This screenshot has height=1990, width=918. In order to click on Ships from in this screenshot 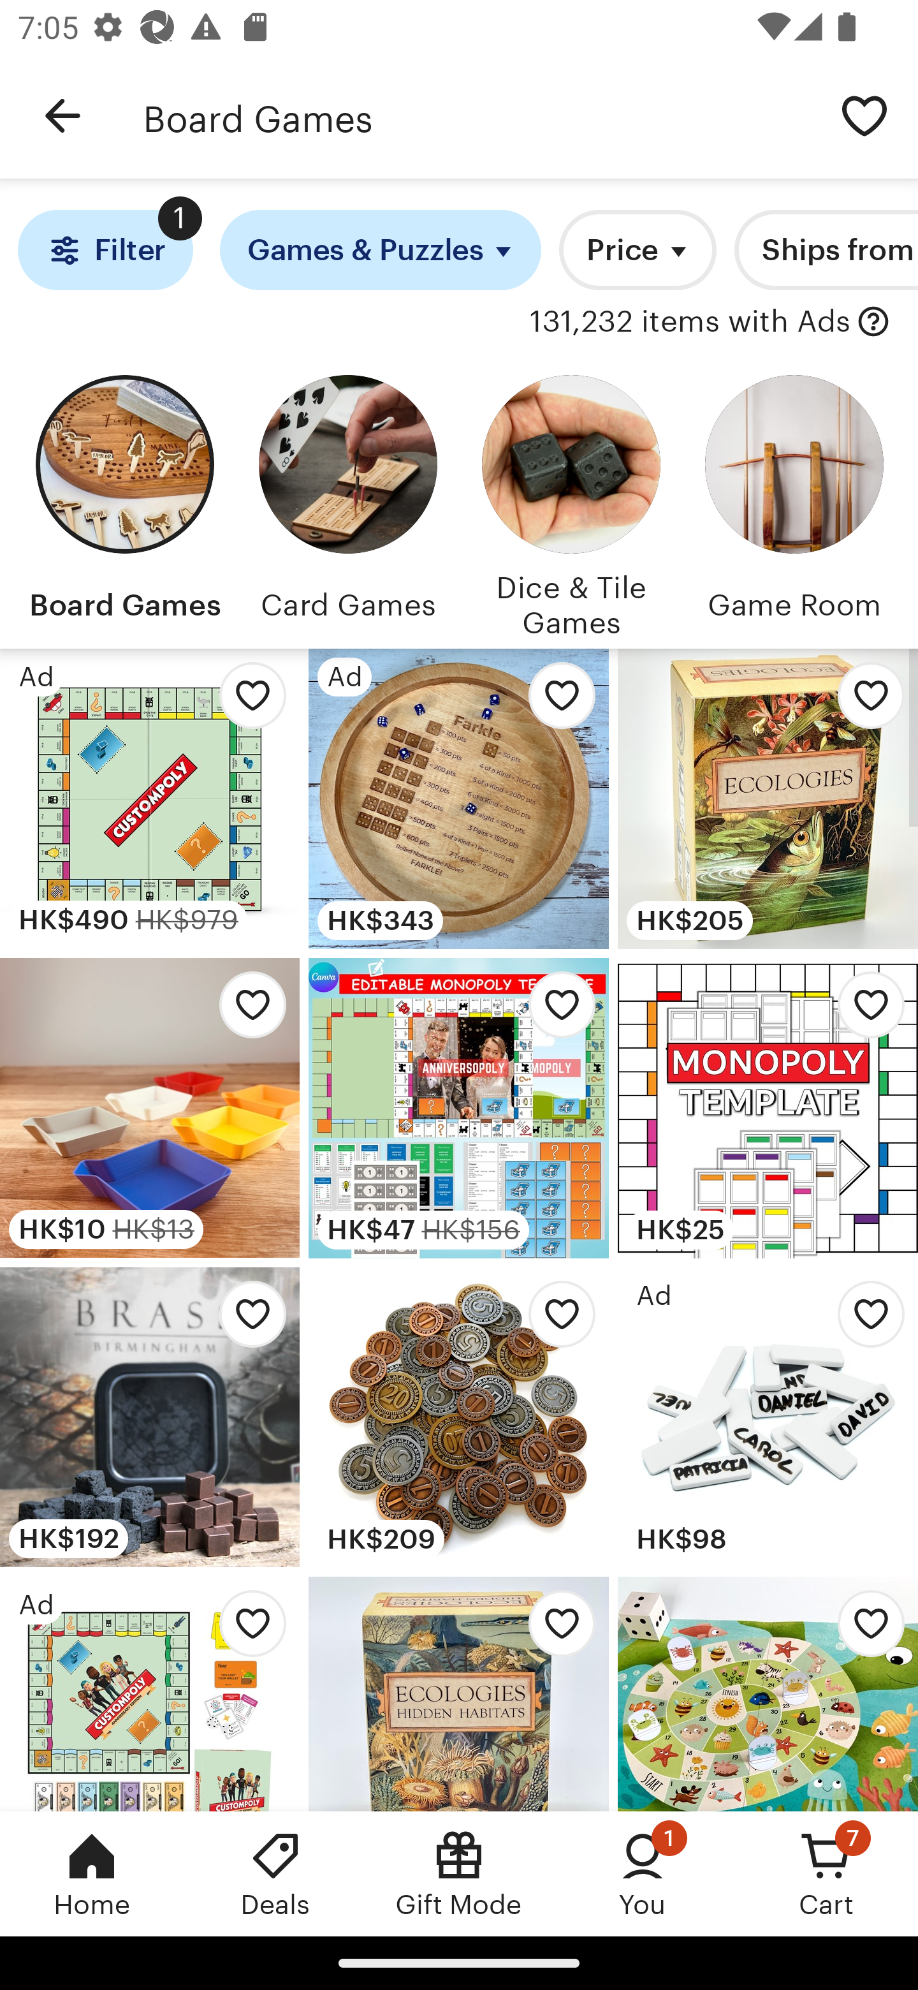, I will do `click(826, 250)`.